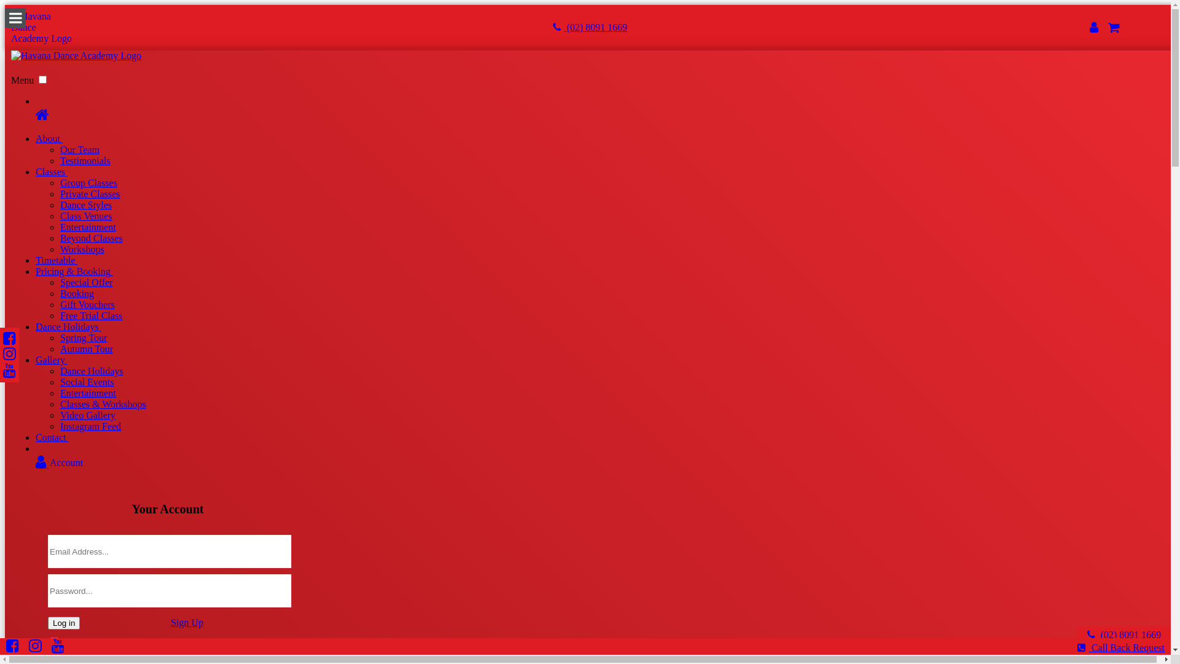  What do you see at coordinates (87, 382) in the screenshot?
I see `Social Events` at bounding box center [87, 382].